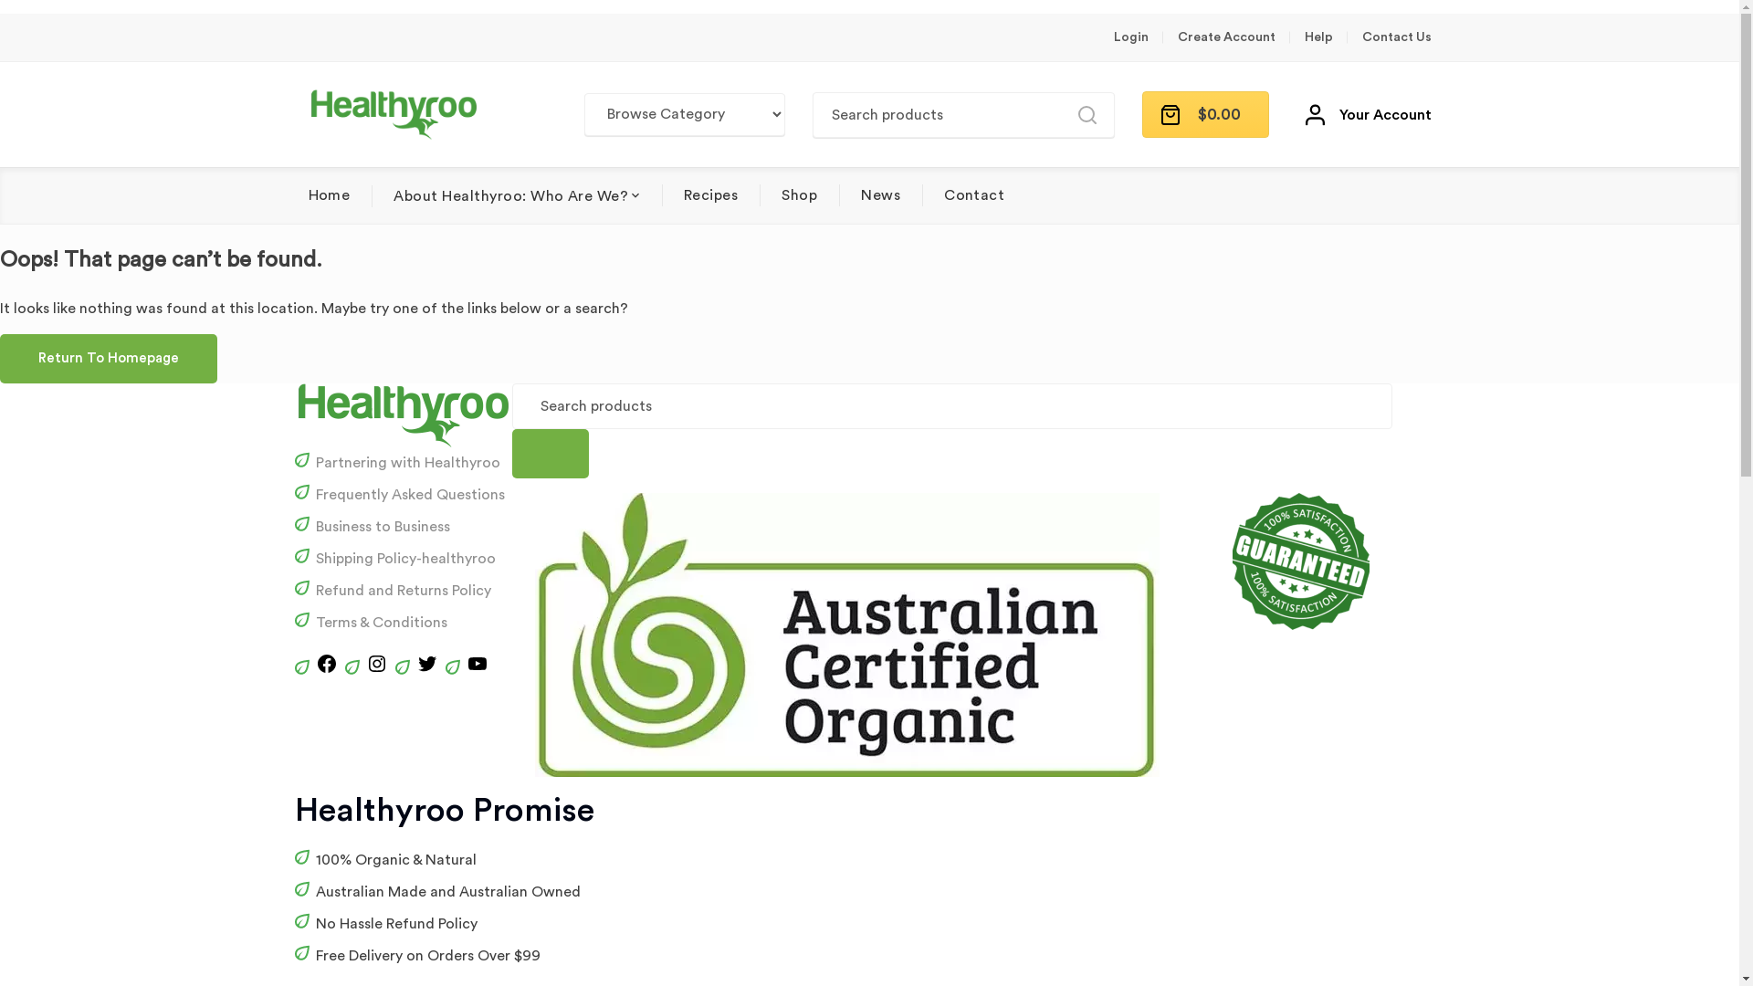 The width and height of the screenshot is (1753, 986). What do you see at coordinates (383, 527) in the screenshot?
I see `Business to Business` at bounding box center [383, 527].